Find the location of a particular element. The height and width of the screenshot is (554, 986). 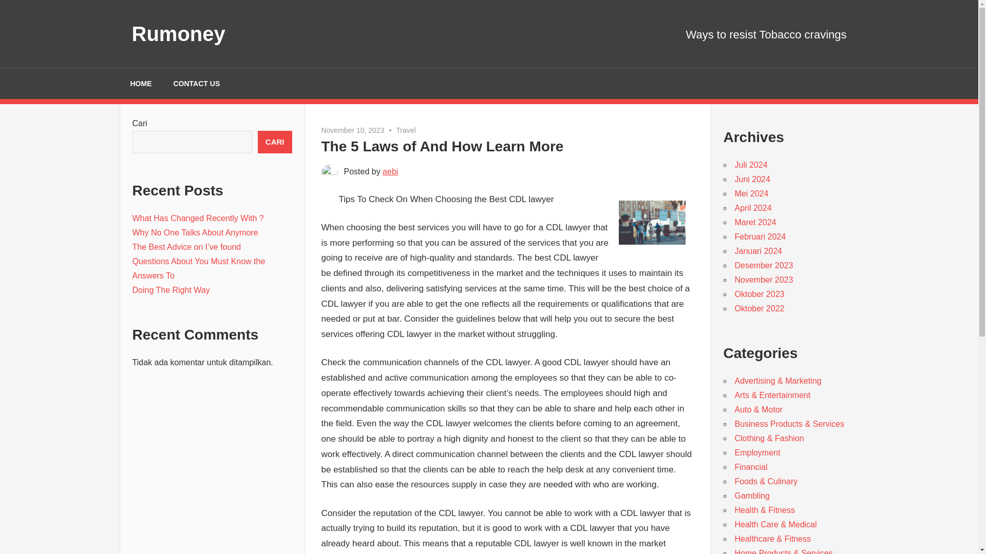

Juni 2024 is located at coordinates (752, 179).